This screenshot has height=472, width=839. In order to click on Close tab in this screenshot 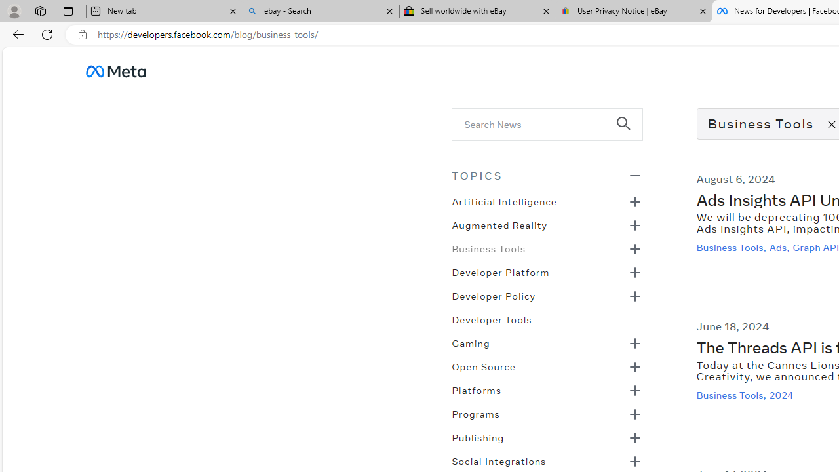, I will do `click(703, 10)`.